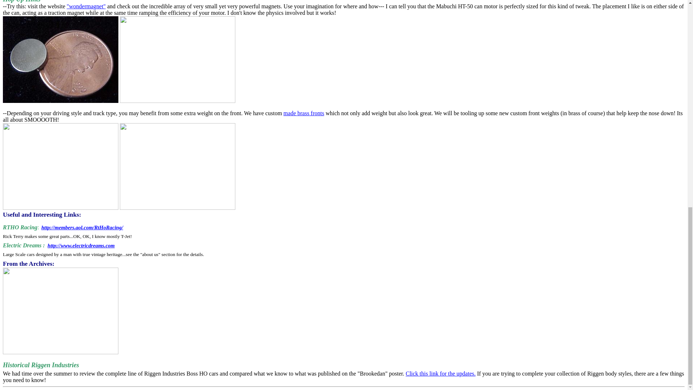  What do you see at coordinates (440, 373) in the screenshot?
I see `Click this link for the updates.` at bounding box center [440, 373].